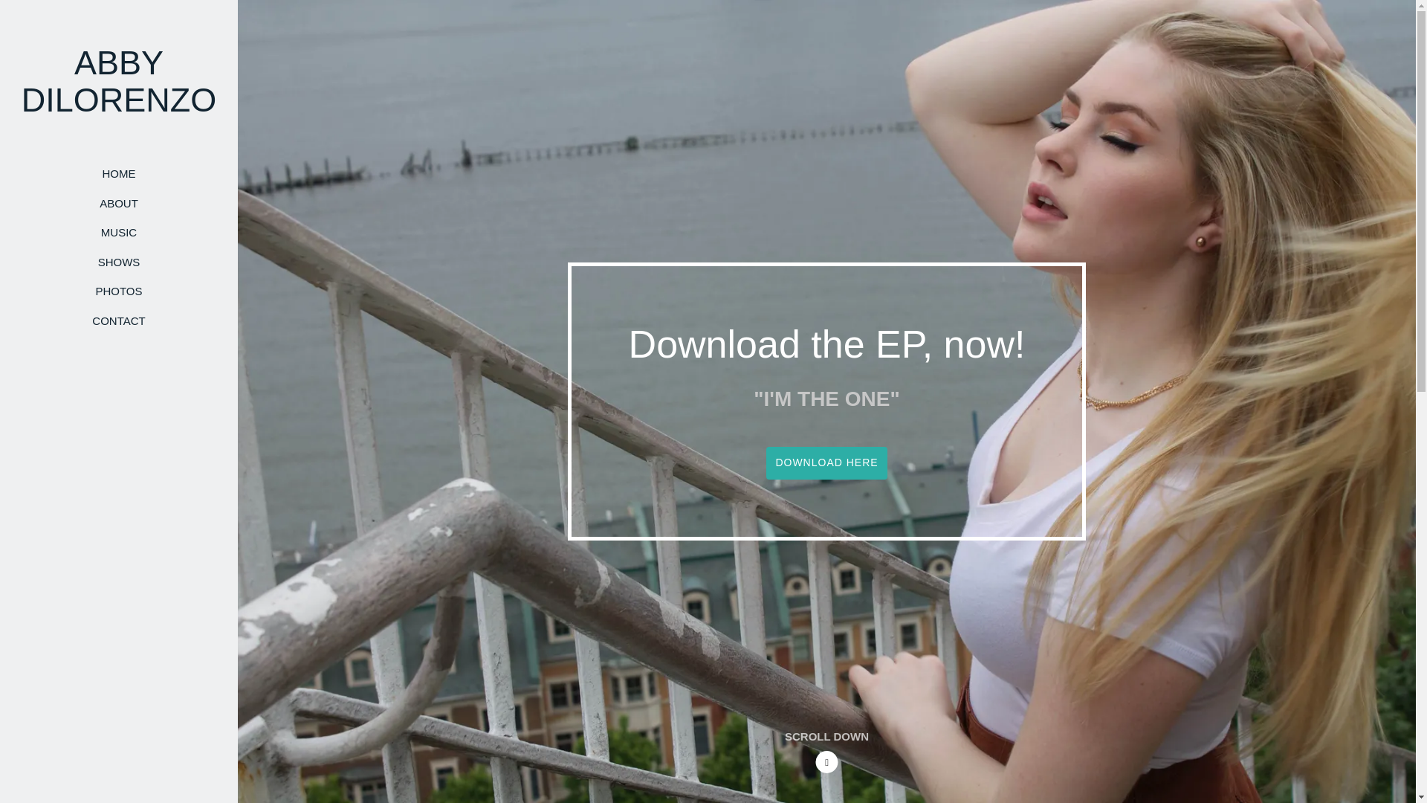 Image resolution: width=1427 pixels, height=803 pixels. Describe the element at coordinates (119, 320) in the screenshot. I see `CONTACT` at that location.